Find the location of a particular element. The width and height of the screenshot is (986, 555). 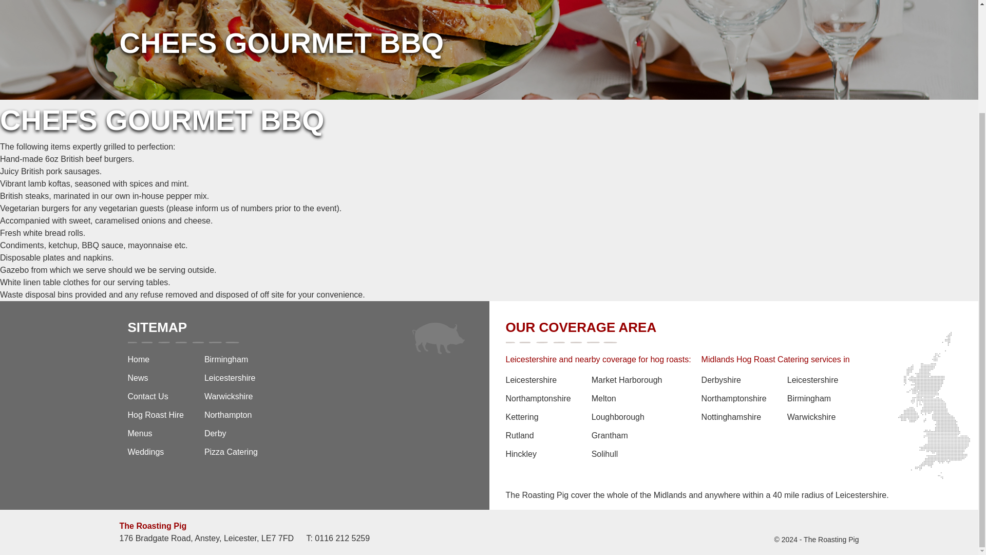

Northamptonshire is located at coordinates (734, 402).